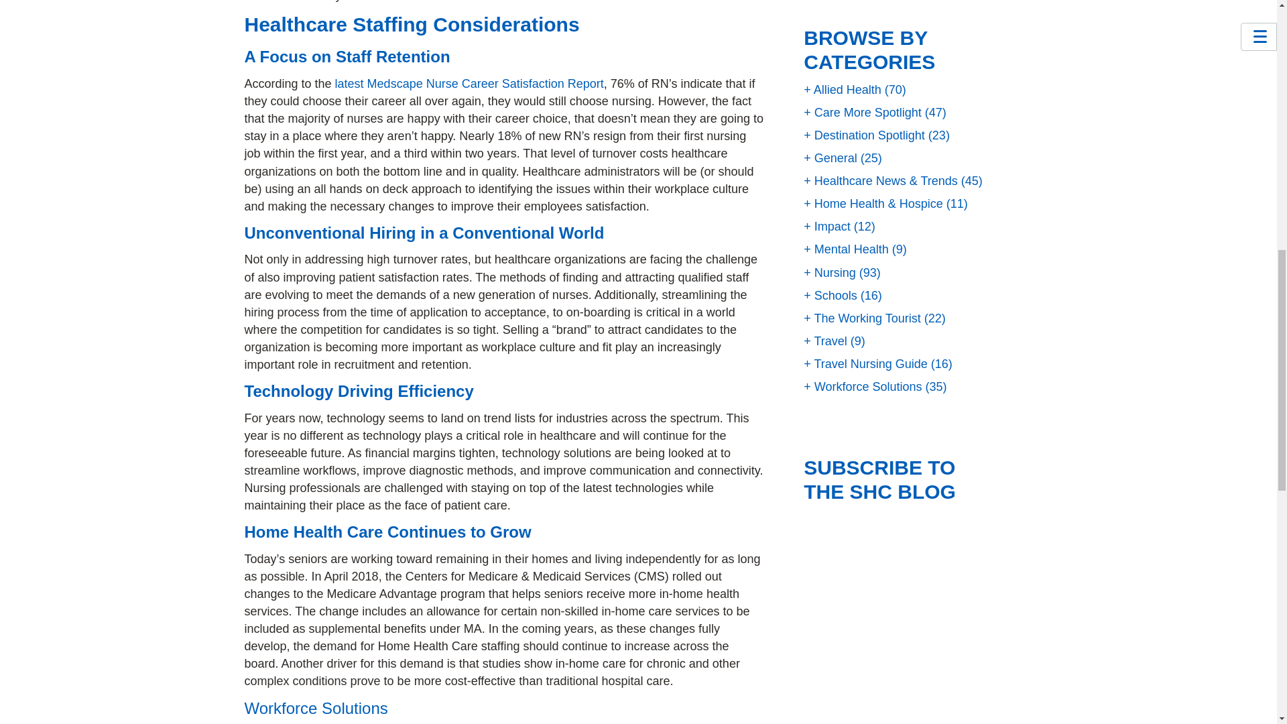 Image resolution: width=1287 pixels, height=724 pixels. I want to click on Travel Nursing Guide, so click(865, 363).